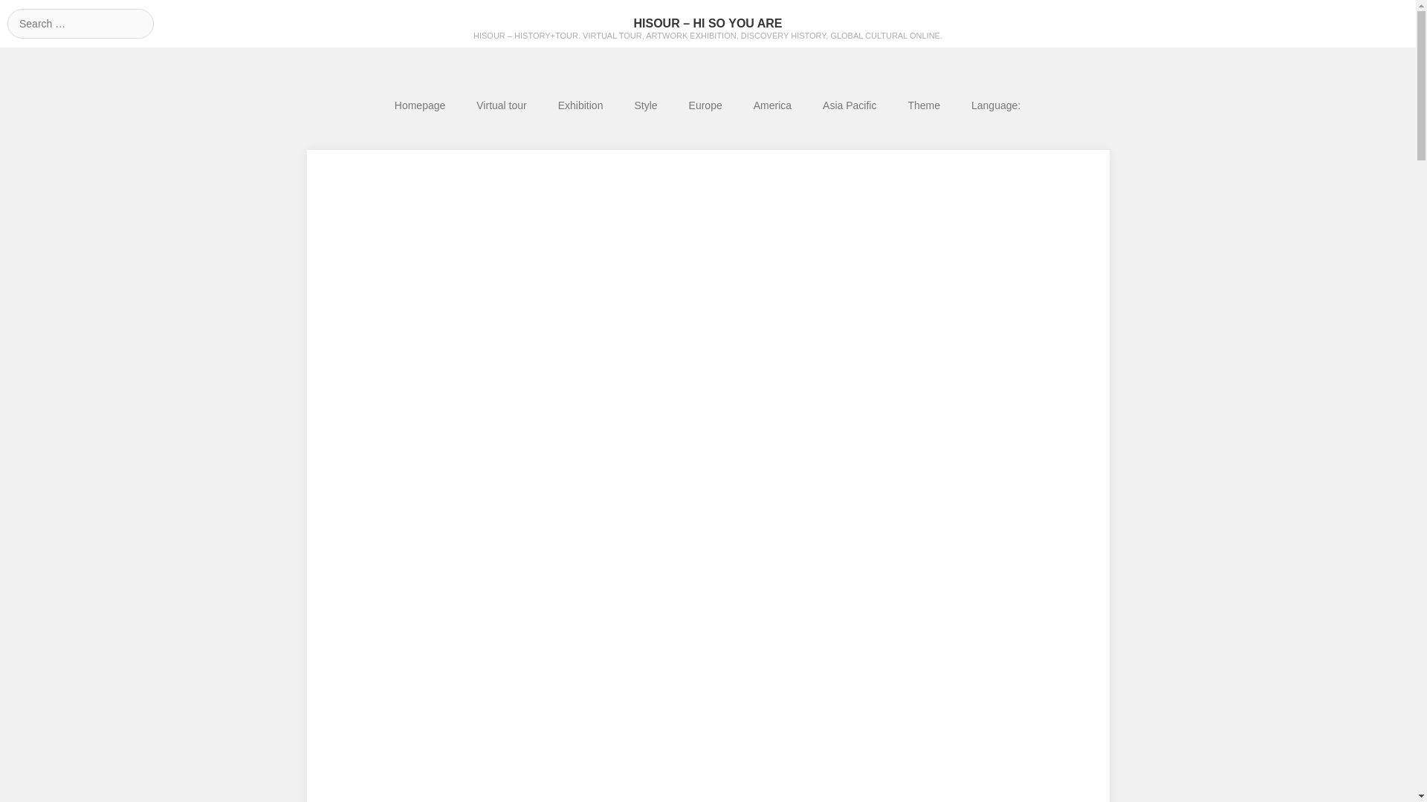  I want to click on Europe, so click(705, 105).